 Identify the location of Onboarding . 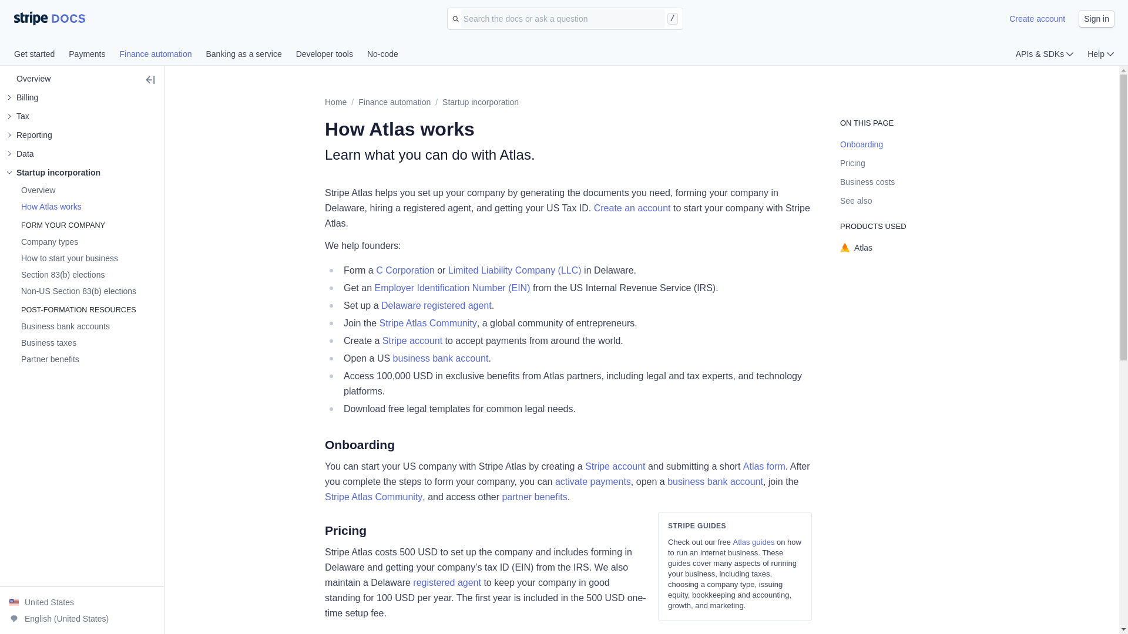
(861, 144).